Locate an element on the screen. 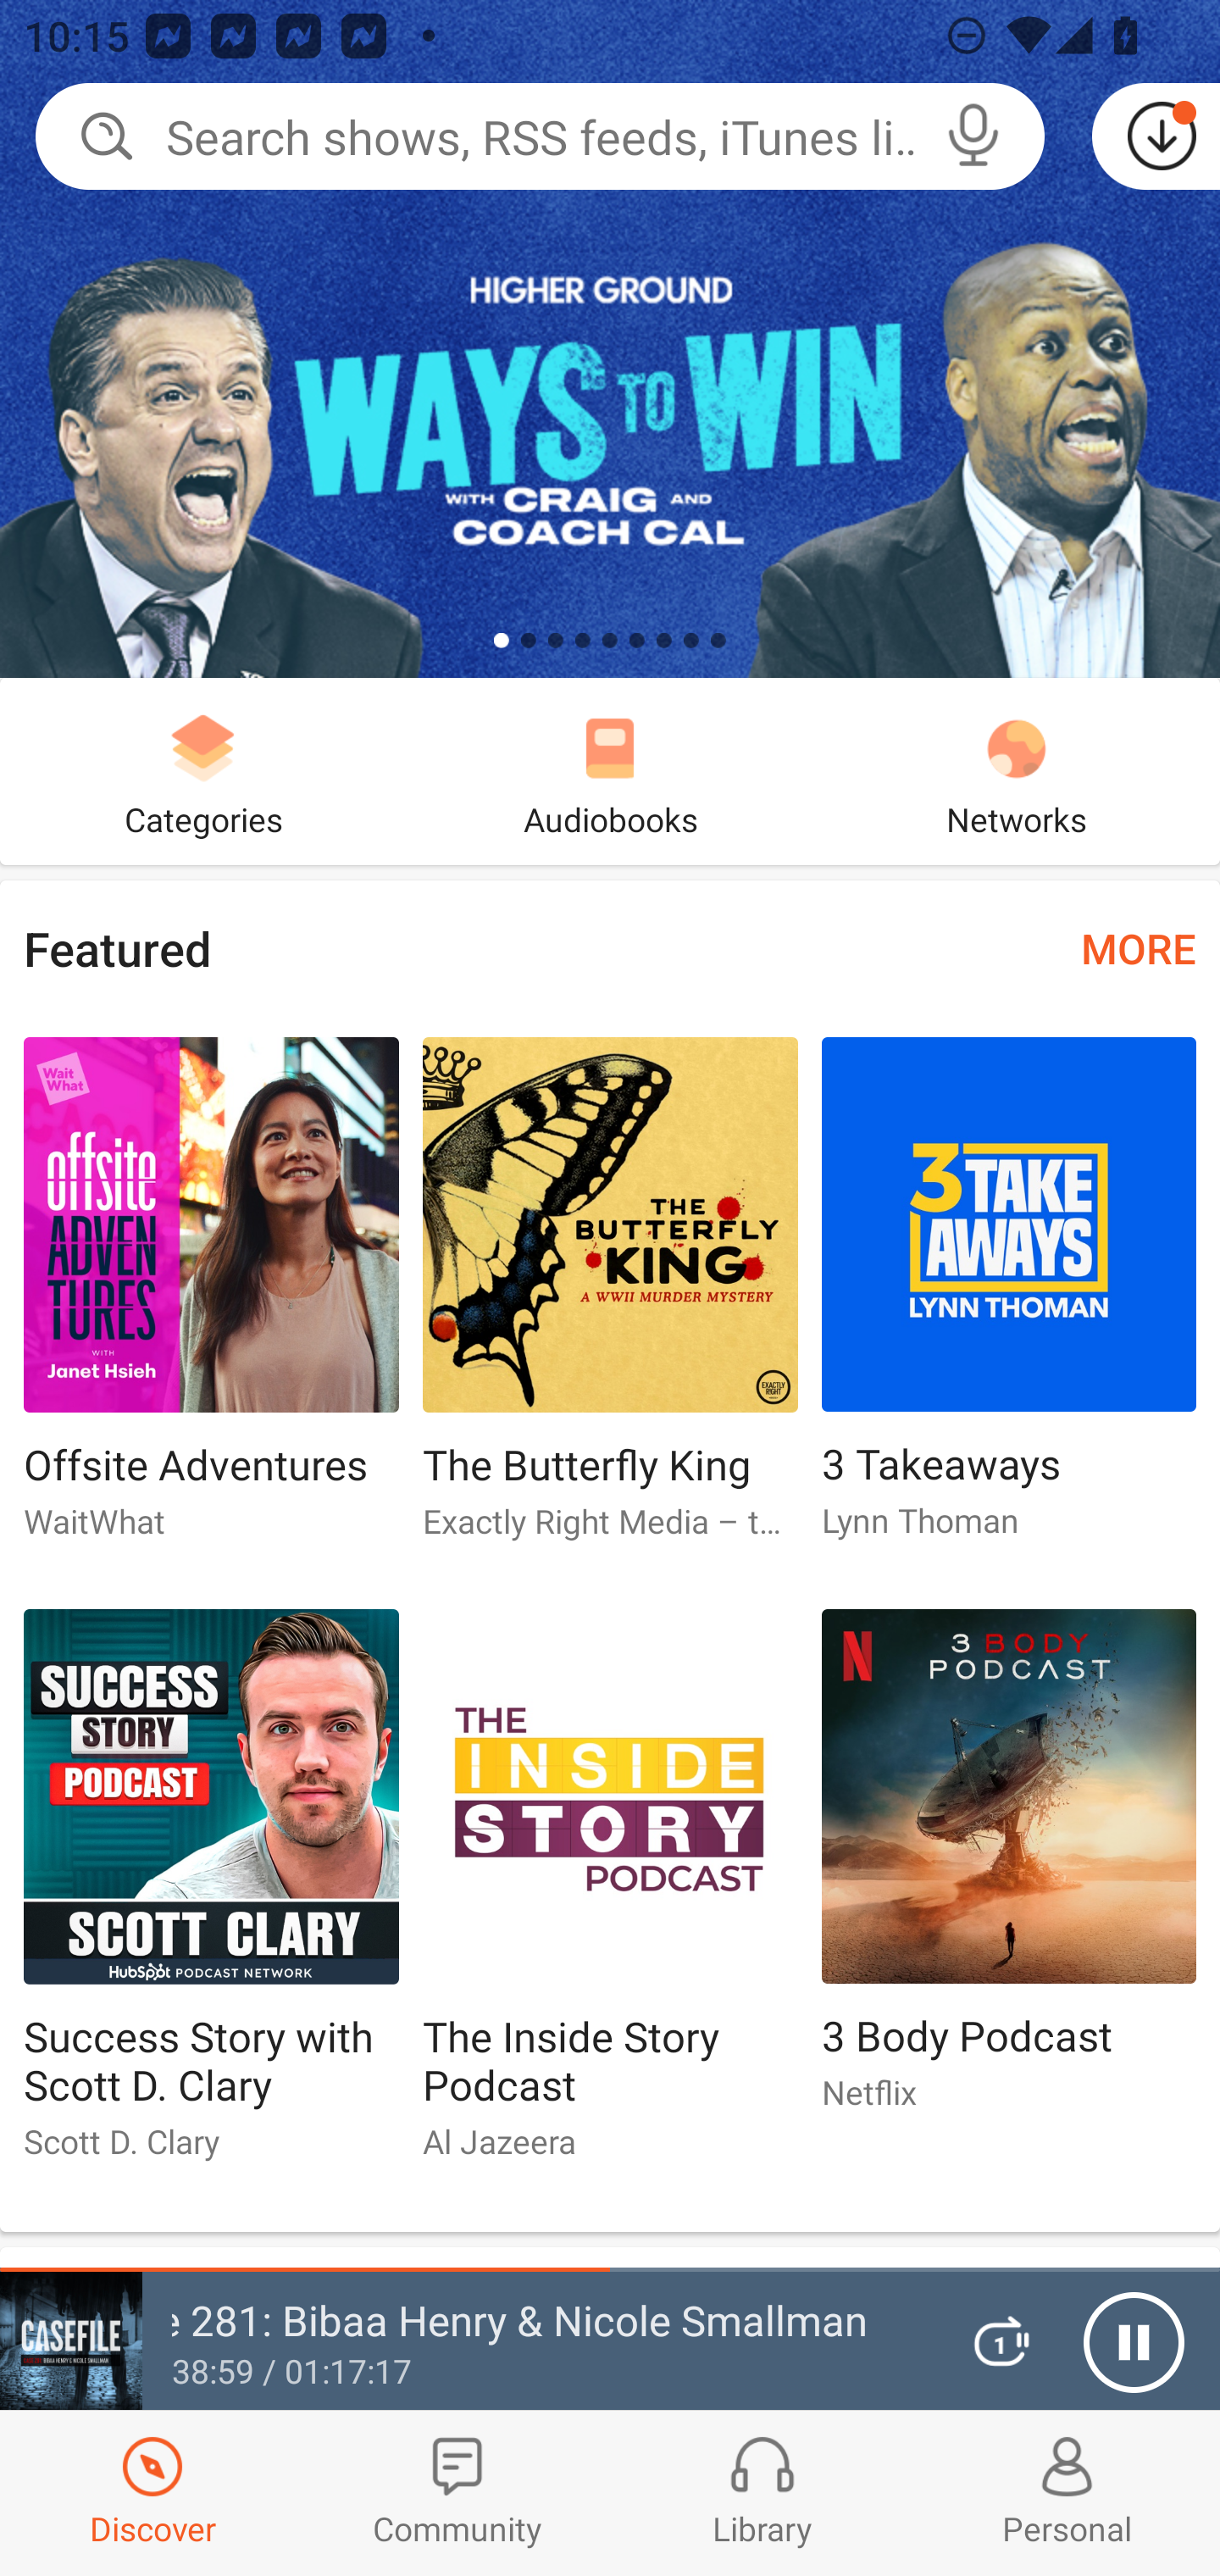  Community is located at coordinates (457, 2493).